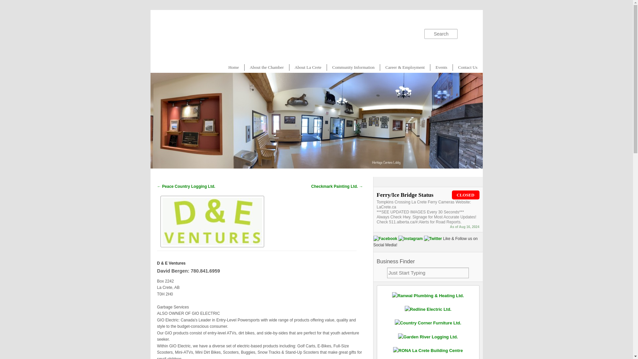 The image size is (638, 359). I want to click on Events, so click(441, 67).